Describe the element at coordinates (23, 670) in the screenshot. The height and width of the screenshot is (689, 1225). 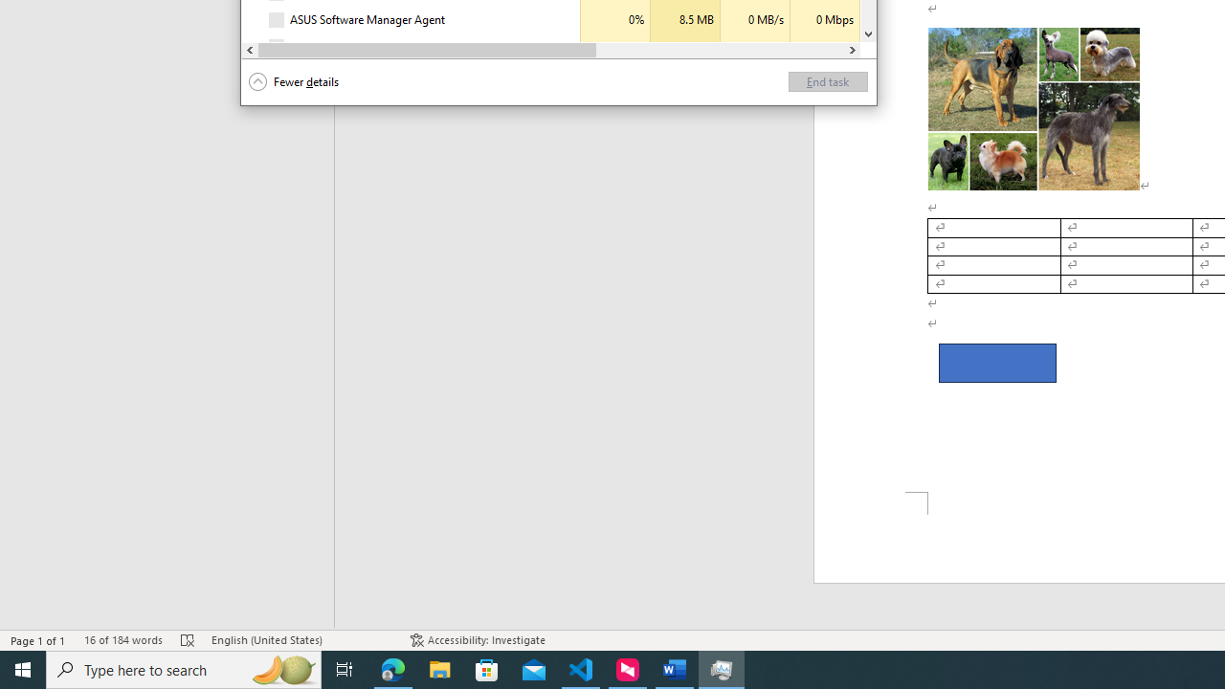
I see `Start` at that location.